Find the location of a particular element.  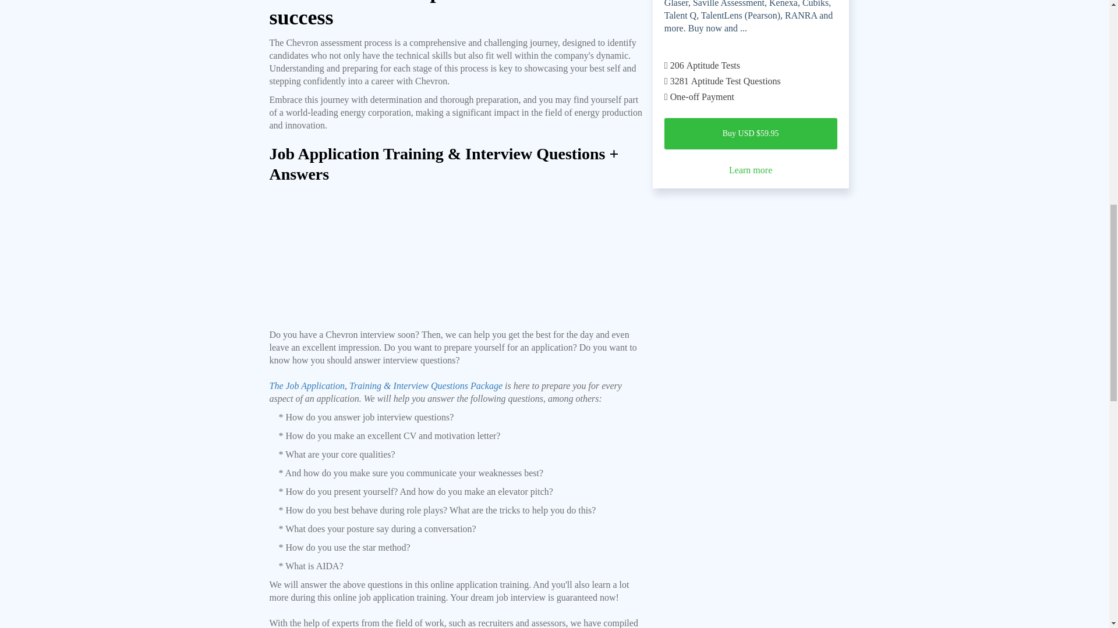

YouTube video player is located at coordinates (457, 261).